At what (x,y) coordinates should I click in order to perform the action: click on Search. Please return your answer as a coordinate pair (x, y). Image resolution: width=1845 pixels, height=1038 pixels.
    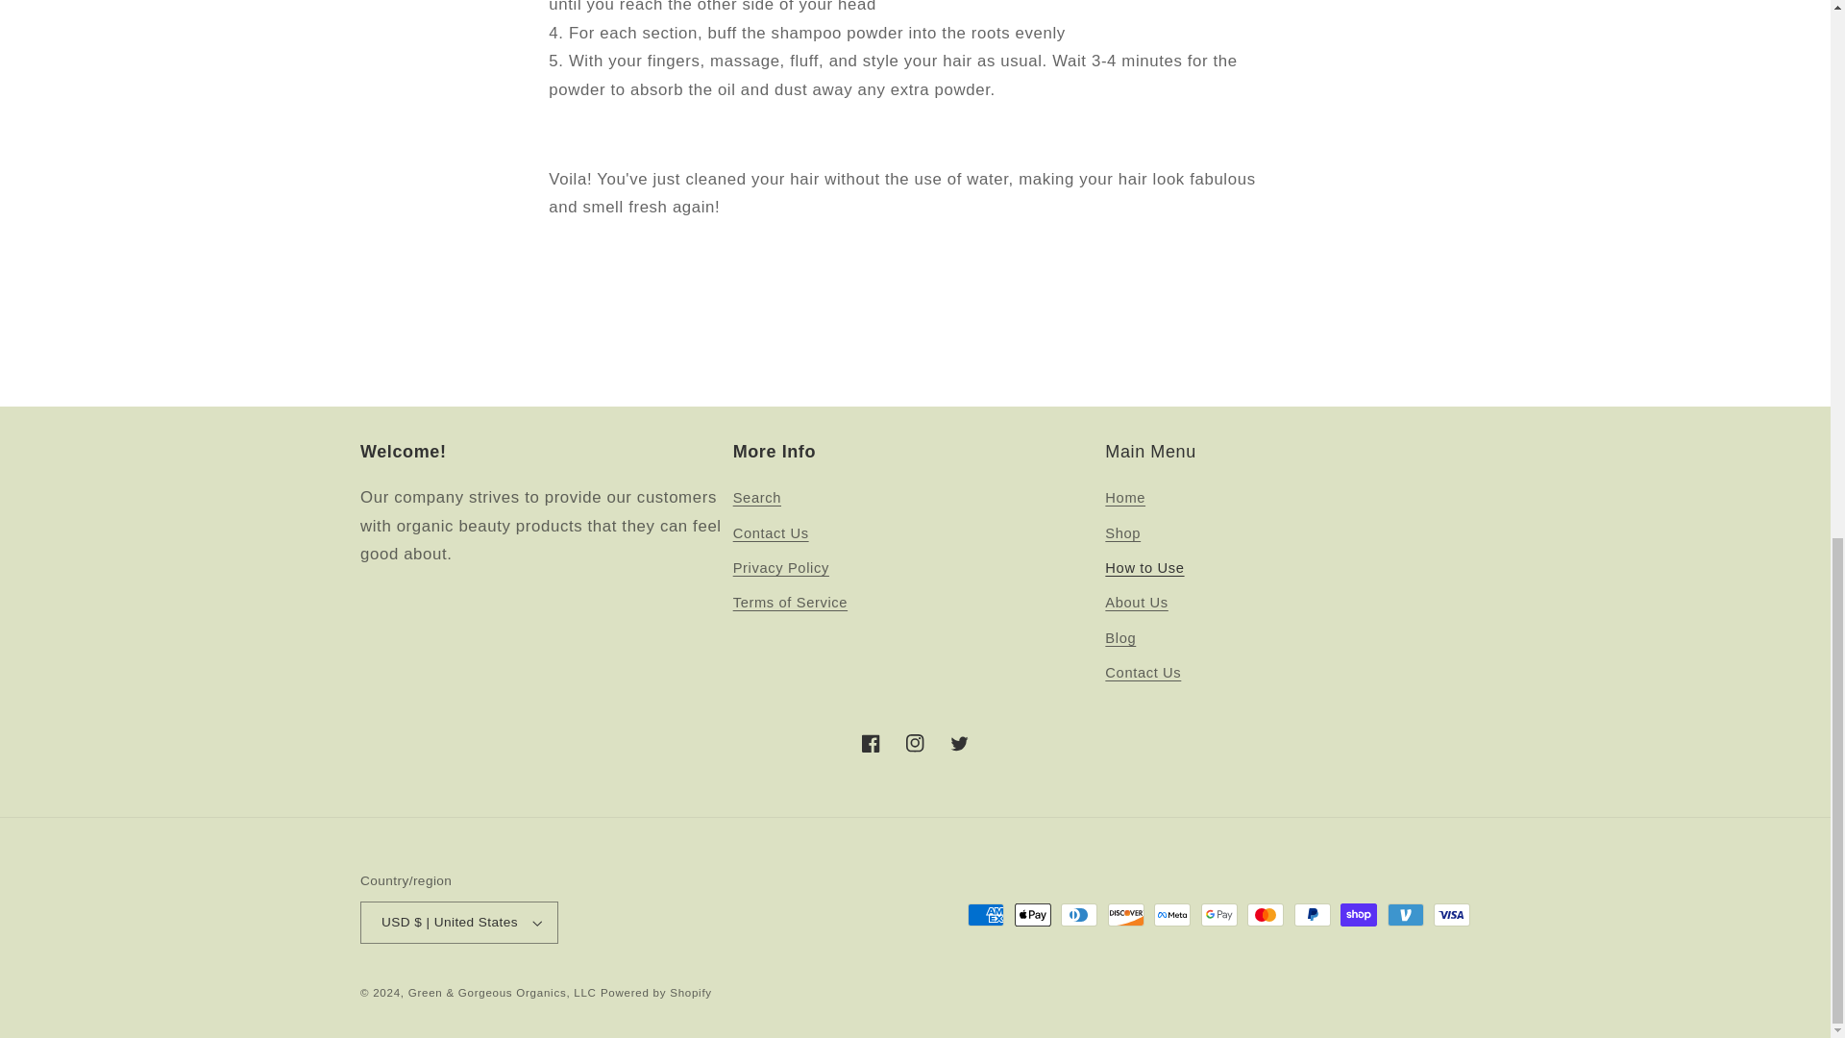
    Looking at the image, I should click on (756, 501).